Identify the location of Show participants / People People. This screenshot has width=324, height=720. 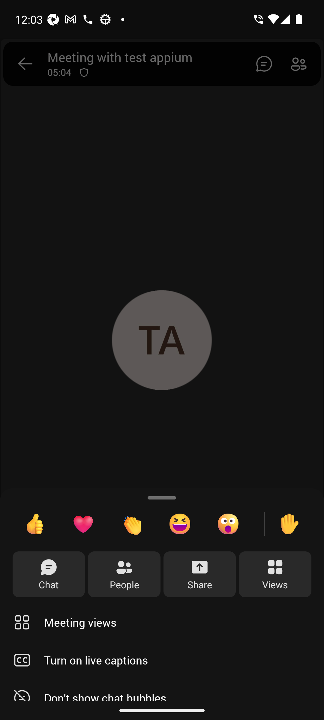
(124, 574).